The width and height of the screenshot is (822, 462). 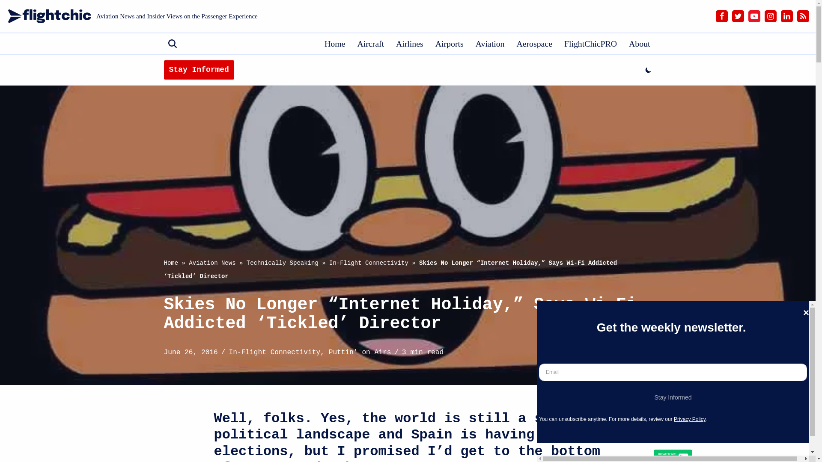 I want to click on Airports, so click(x=450, y=44).